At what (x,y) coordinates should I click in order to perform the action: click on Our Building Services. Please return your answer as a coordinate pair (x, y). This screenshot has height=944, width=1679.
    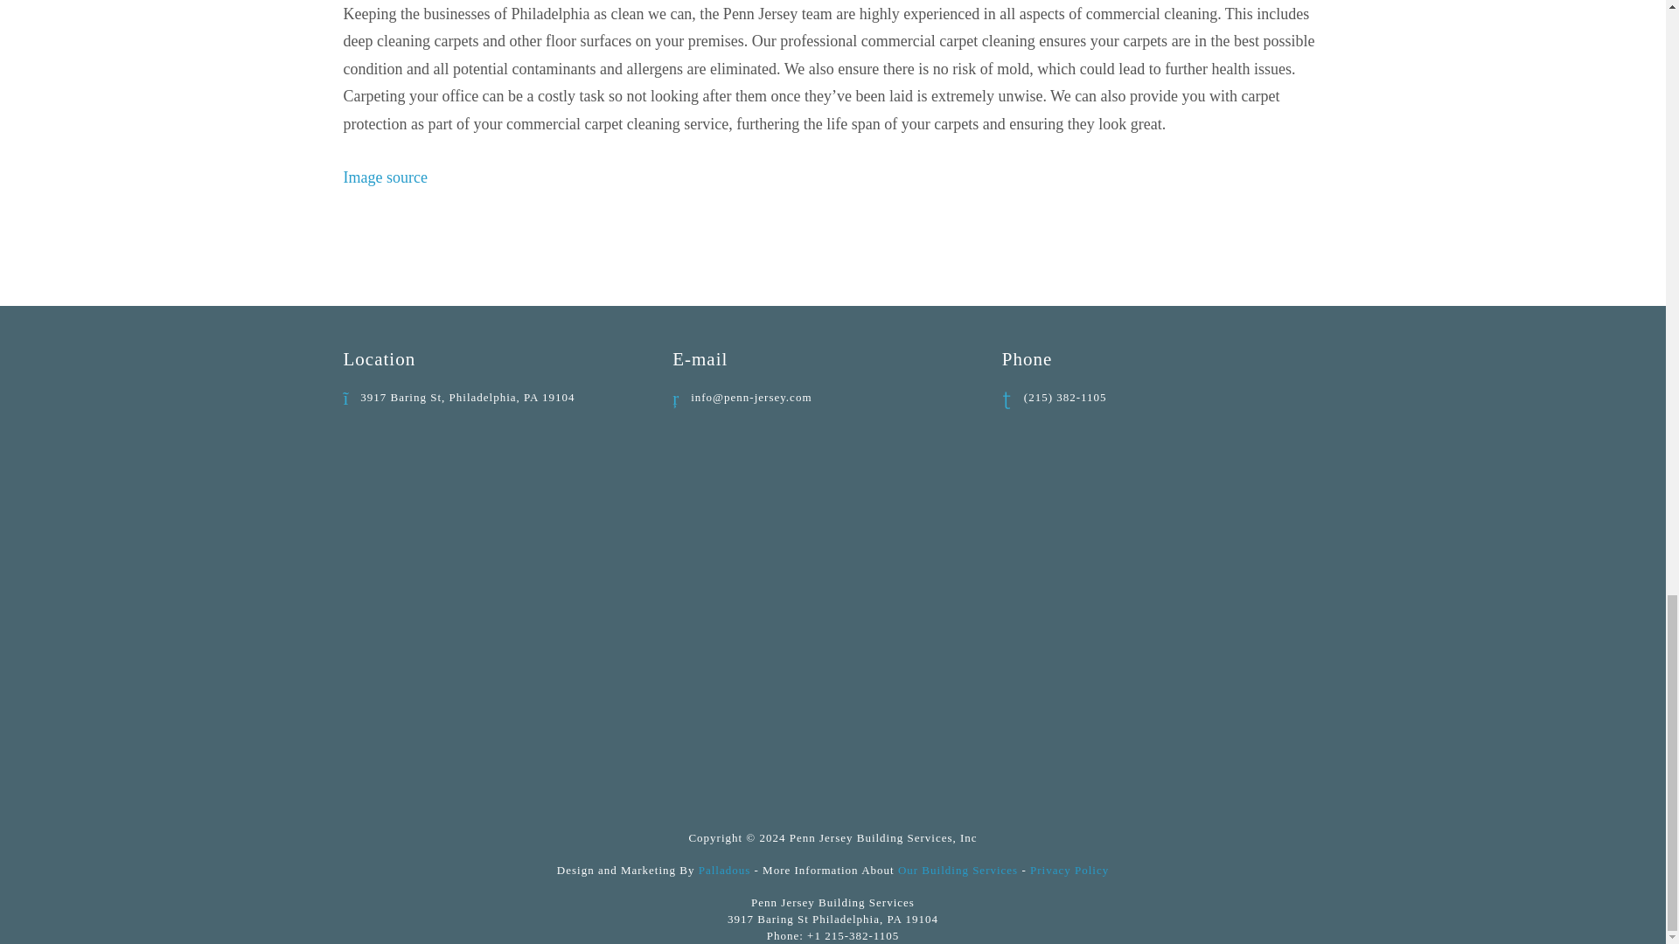
    Looking at the image, I should click on (958, 871).